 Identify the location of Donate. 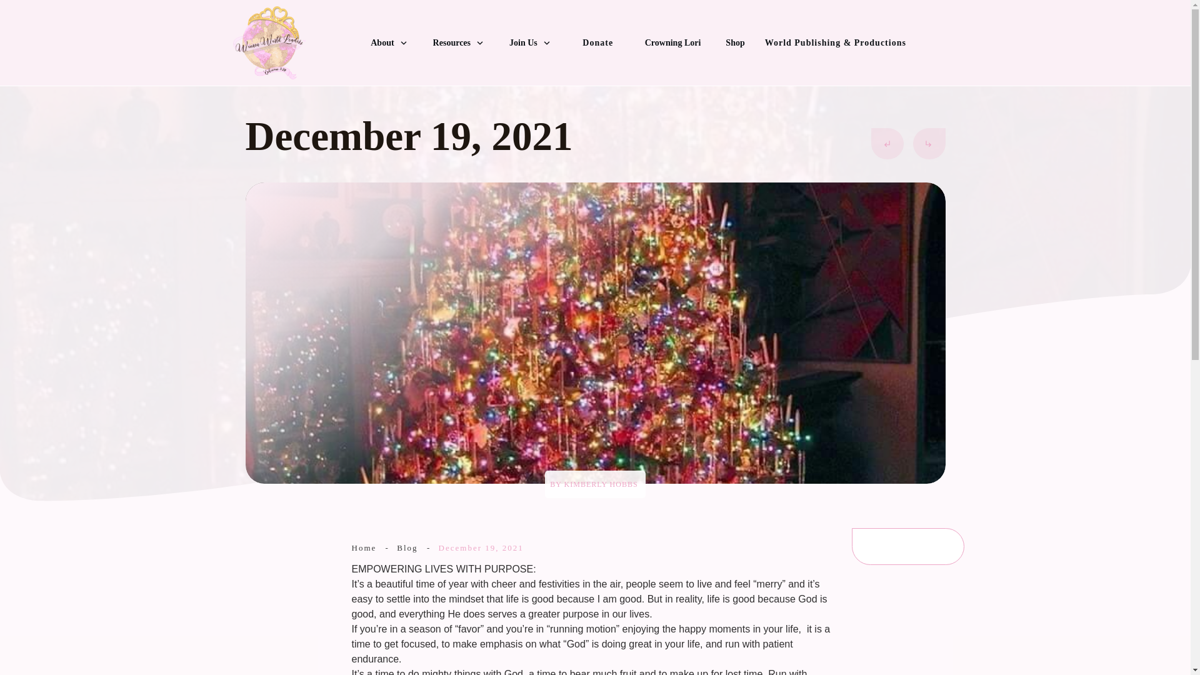
(597, 42).